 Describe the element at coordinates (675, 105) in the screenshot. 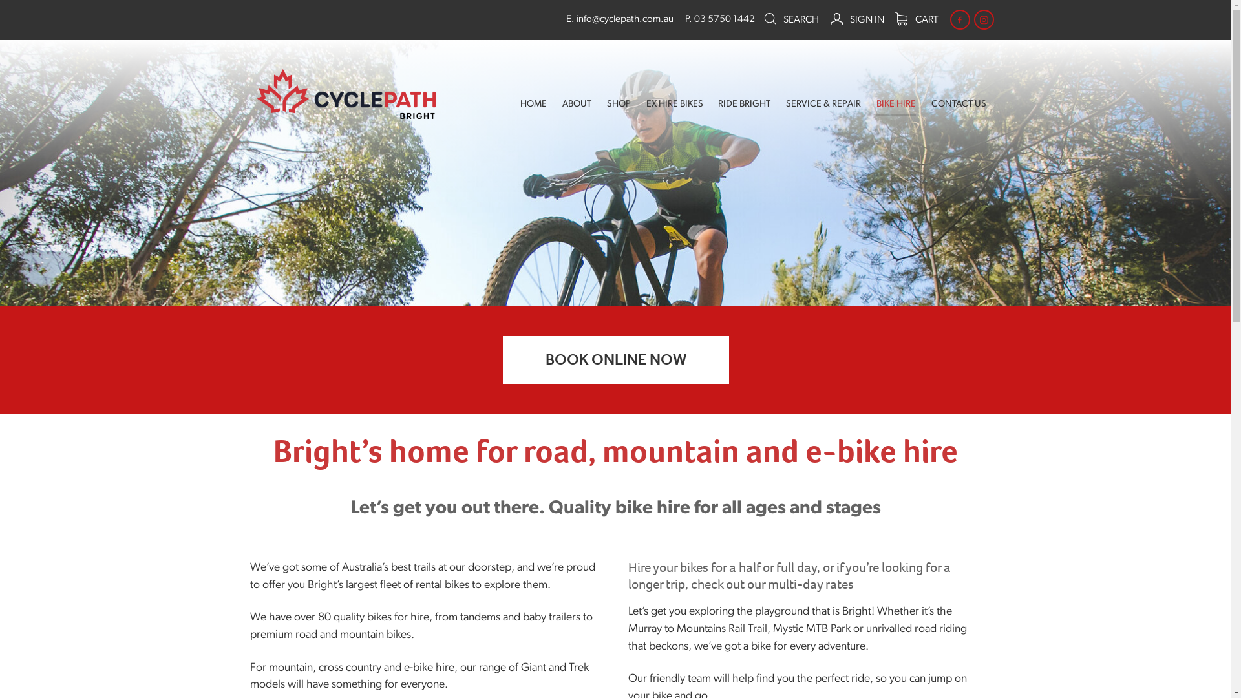

I see `EX HIRE BIKES` at that location.